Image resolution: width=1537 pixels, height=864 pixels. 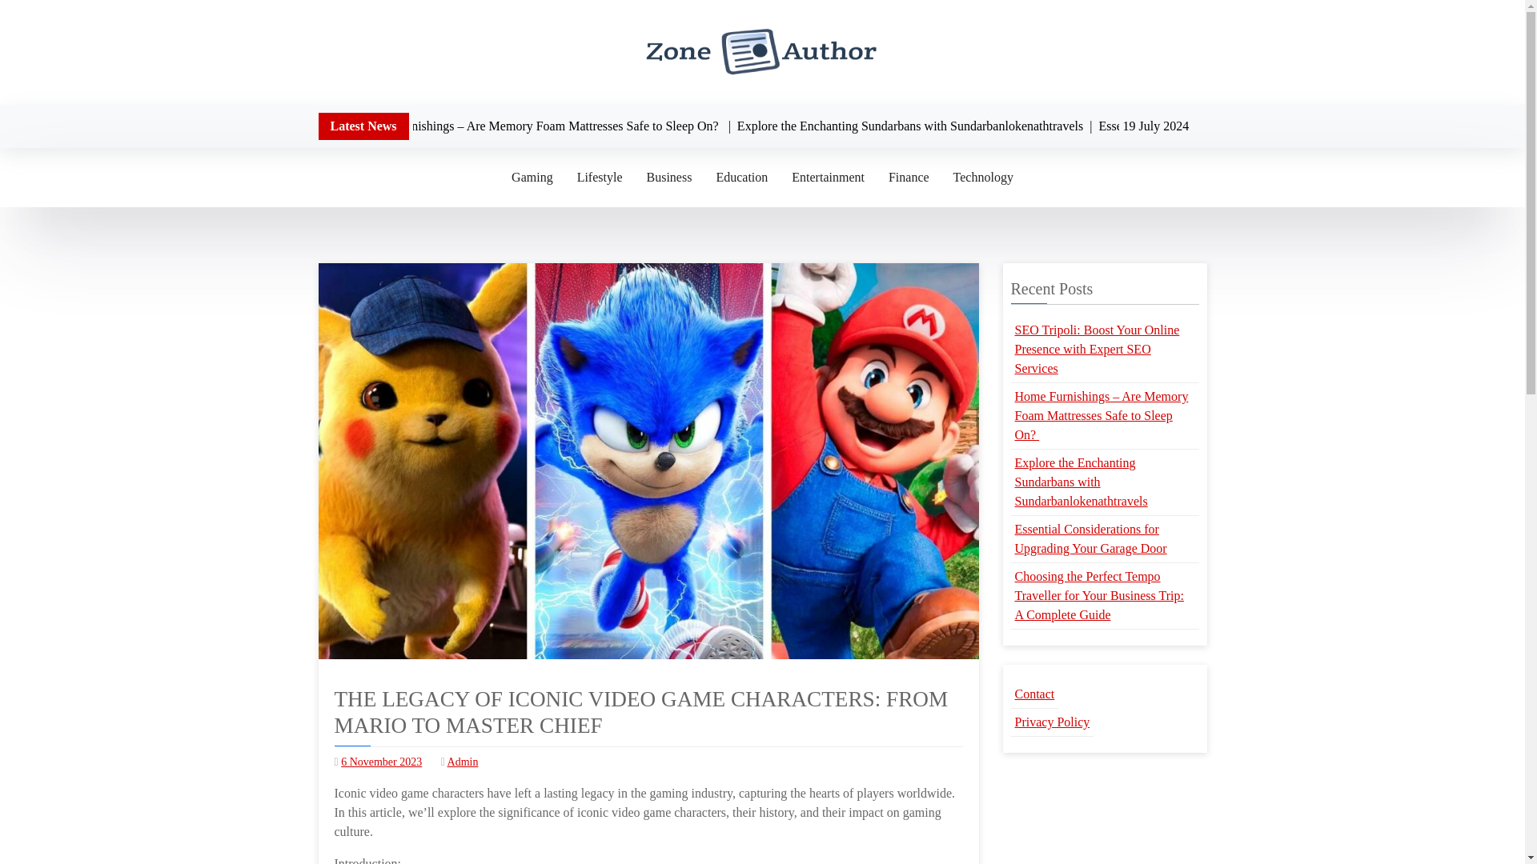 What do you see at coordinates (983, 178) in the screenshot?
I see `Technology` at bounding box center [983, 178].